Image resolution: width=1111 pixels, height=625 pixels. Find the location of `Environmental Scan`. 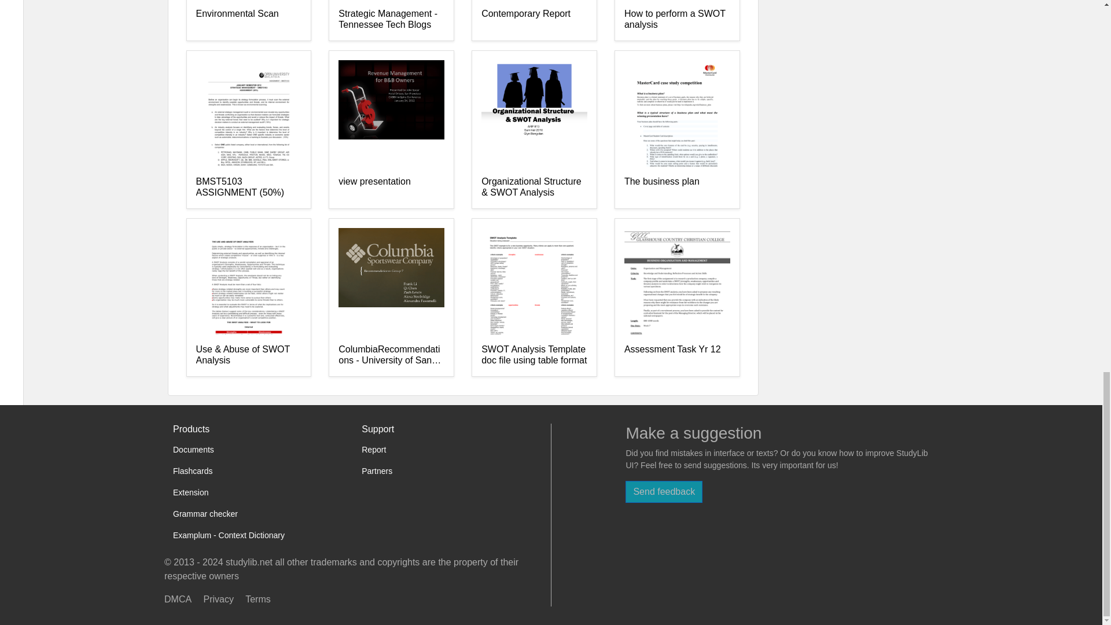

Environmental Scan is located at coordinates (248, 20).